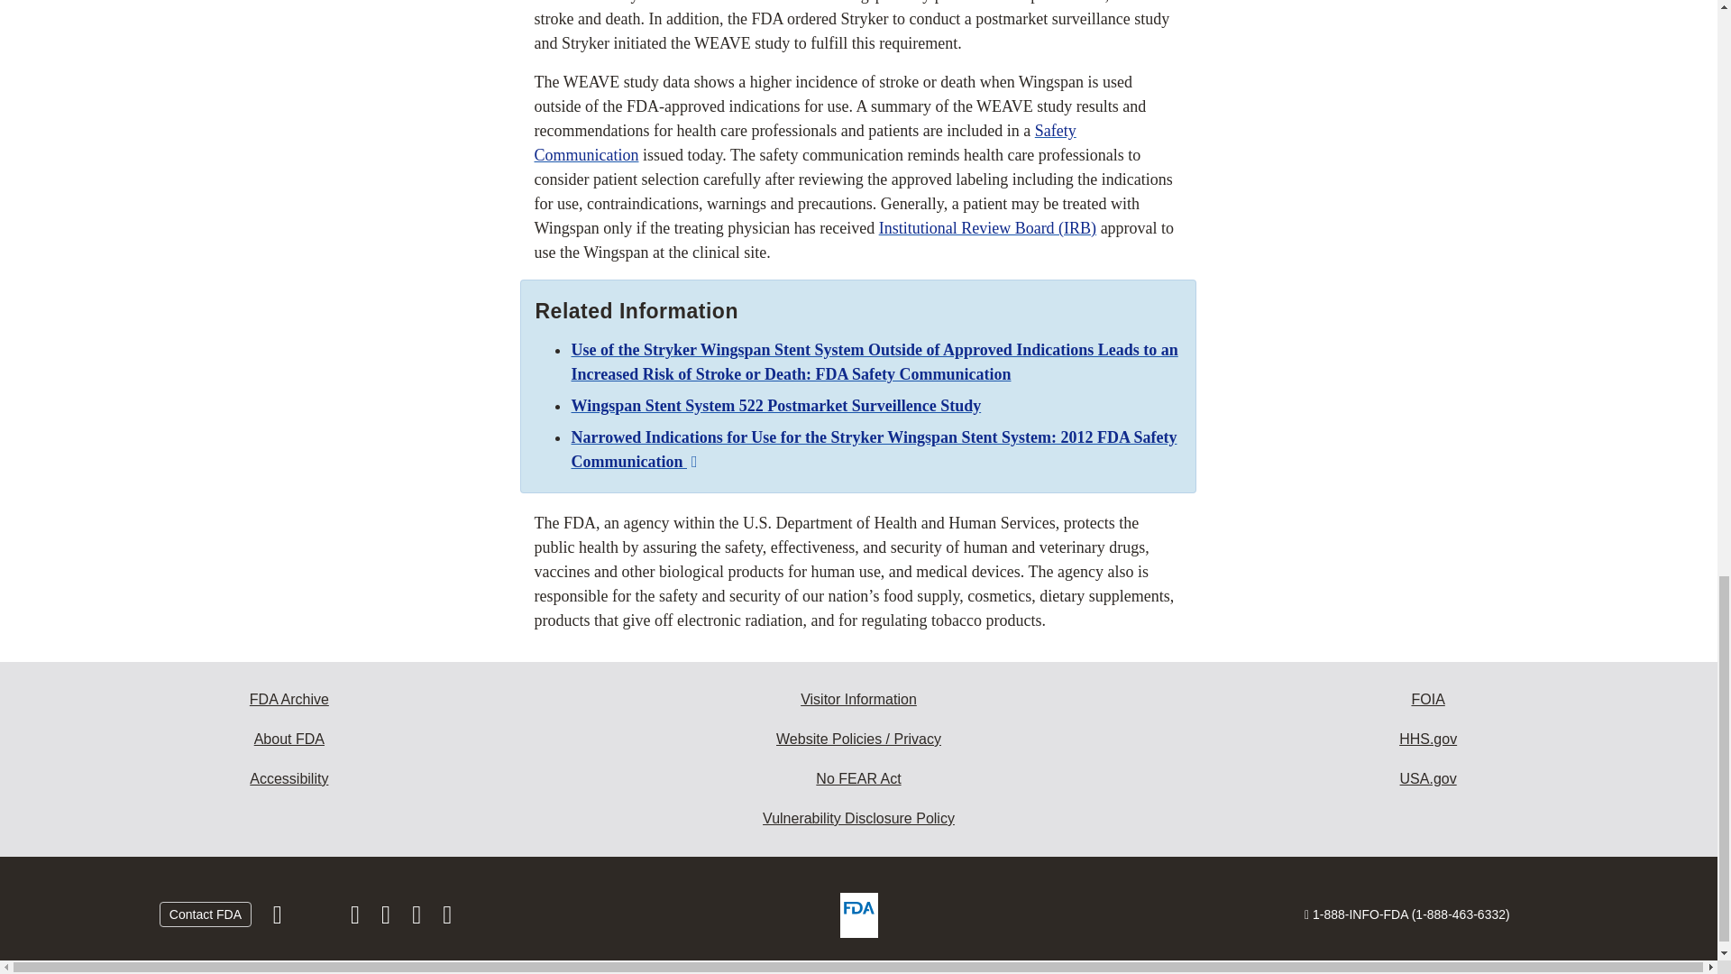  Describe the element at coordinates (279, 918) in the screenshot. I see `Follow FDA on Facebook` at that location.